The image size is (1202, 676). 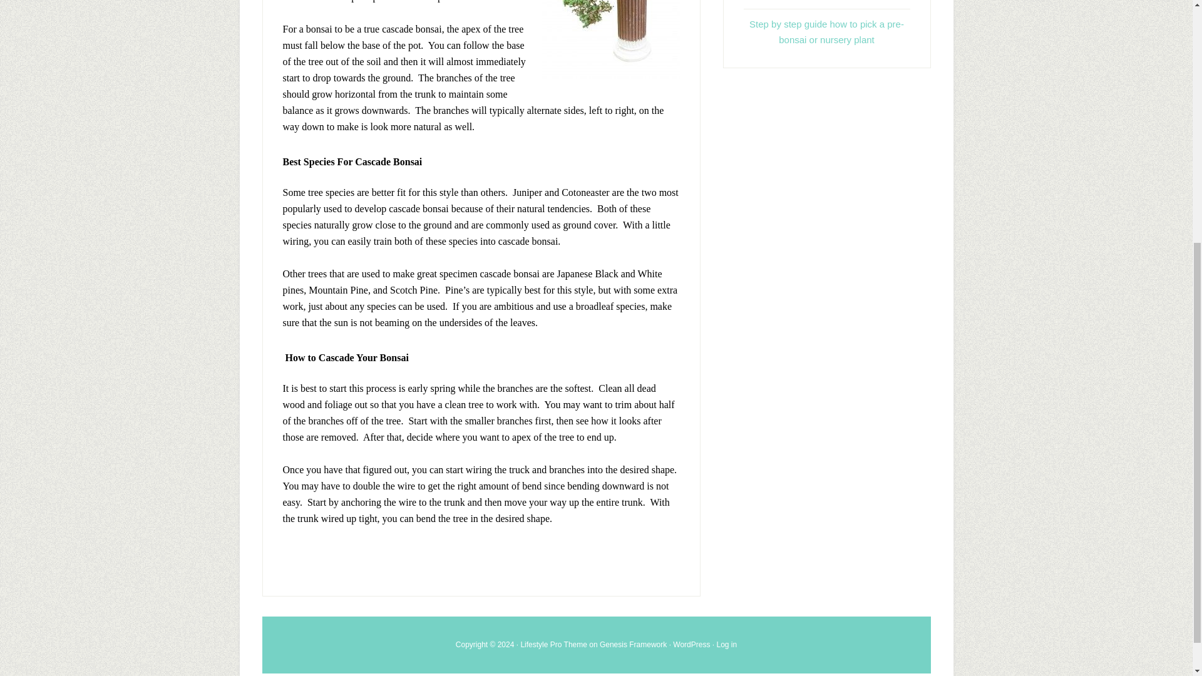 I want to click on Step by step guide how to pick a pre-bonsai or nursery plant, so click(x=826, y=31).